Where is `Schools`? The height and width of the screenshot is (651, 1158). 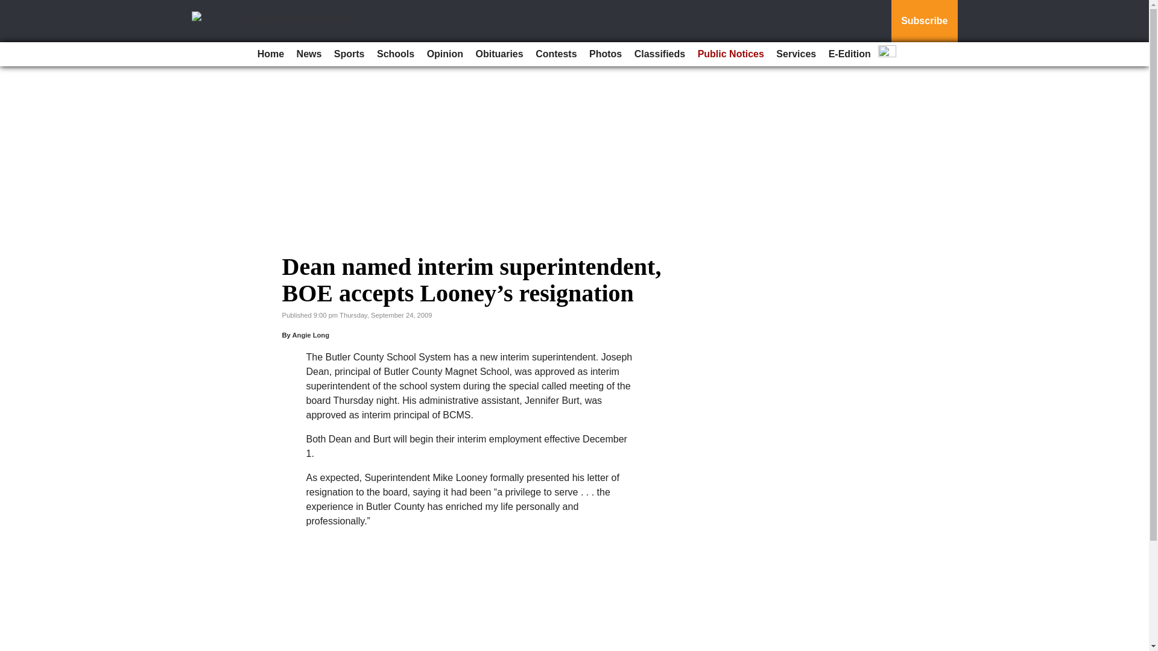 Schools is located at coordinates (396, 54).